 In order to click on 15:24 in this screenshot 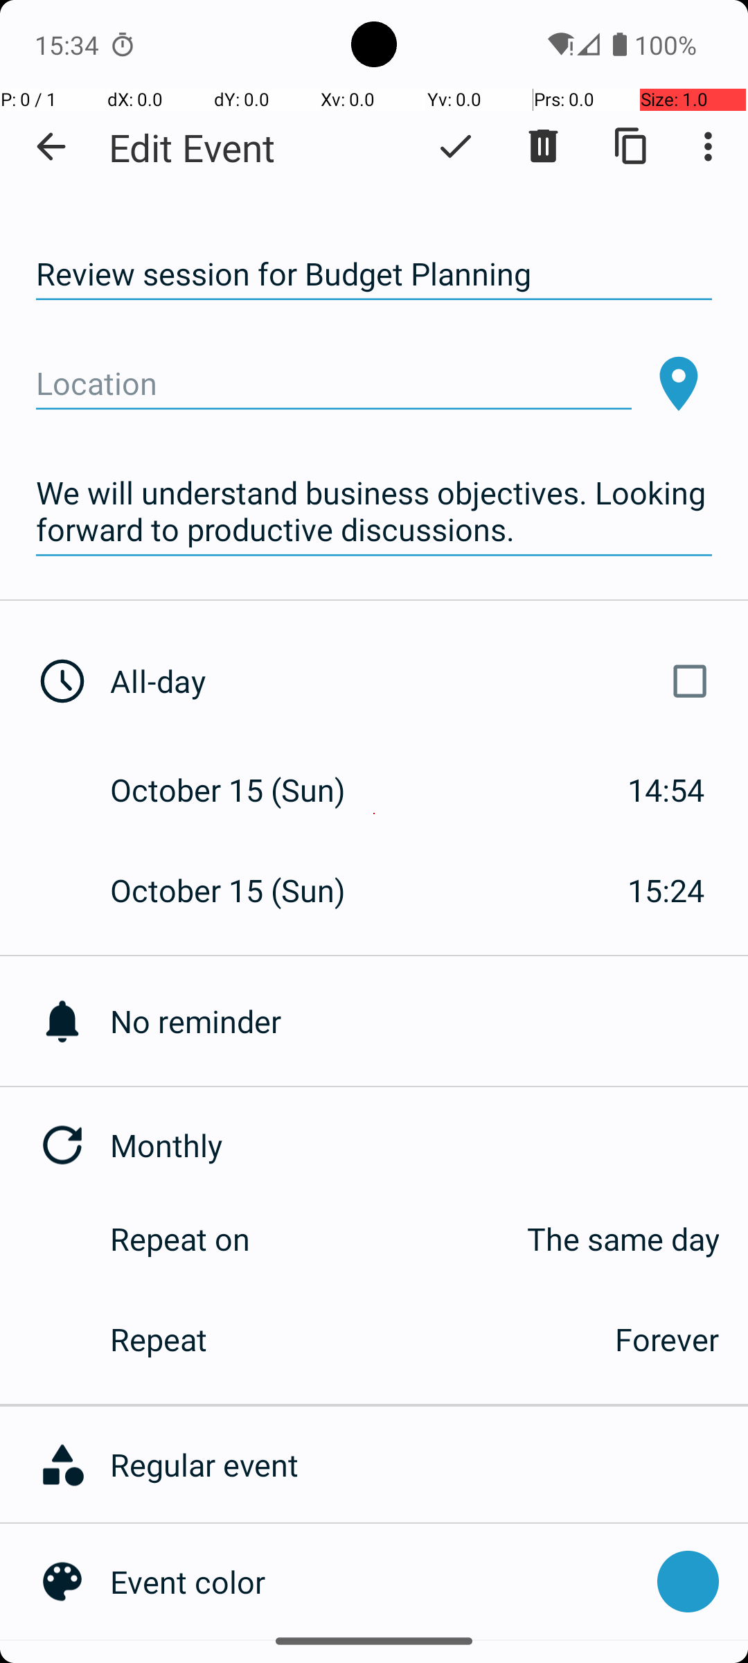, I will do `click(666, 890)`.